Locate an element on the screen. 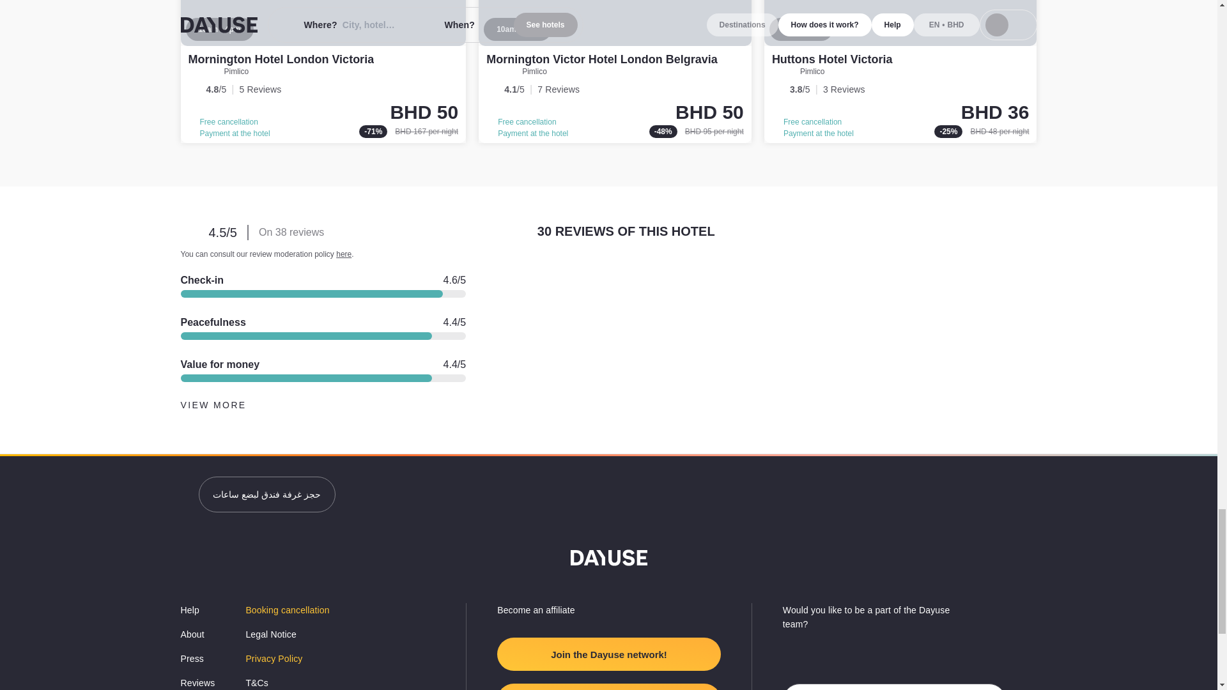 This screenshot has height=690, width=1227. Huttons Hotel Victoria is located at coordinates (900, 72).